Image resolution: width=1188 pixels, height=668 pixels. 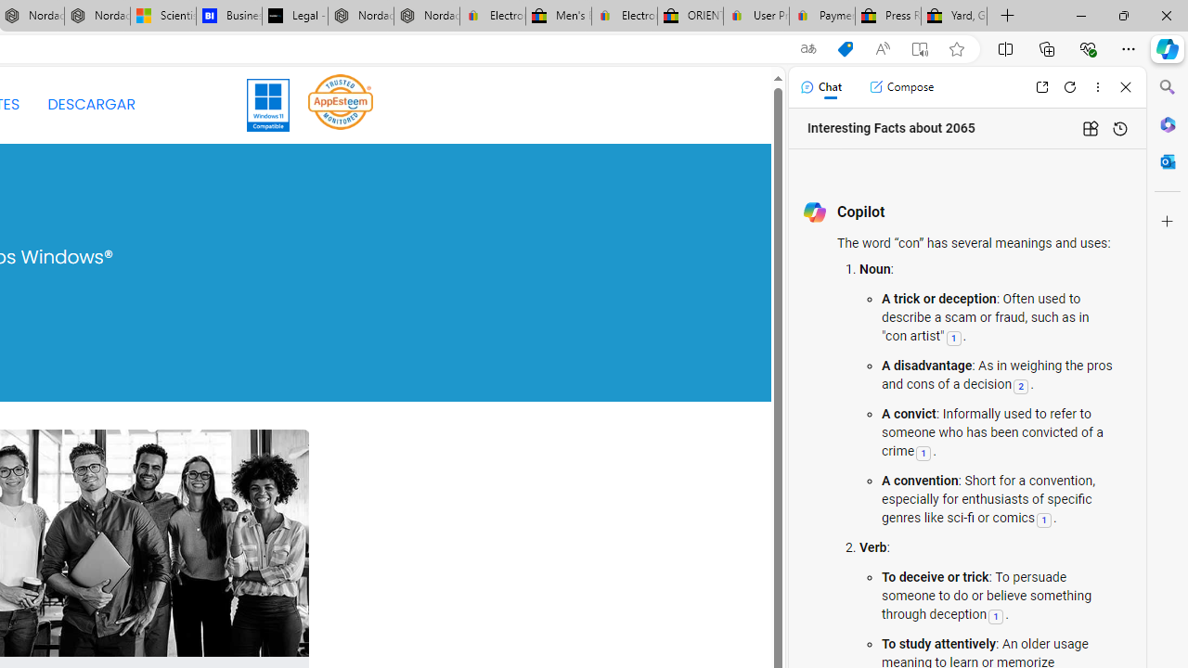 I want to click on Nordace - Summer Adventures 2024, so click(x=360, y=17).